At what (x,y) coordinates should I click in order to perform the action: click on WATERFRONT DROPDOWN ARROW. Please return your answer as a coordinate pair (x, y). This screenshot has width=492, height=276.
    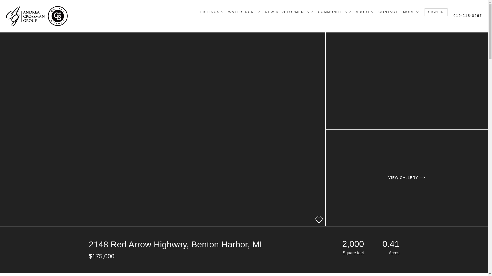
    Looking at the image, I should click on (244, 12).